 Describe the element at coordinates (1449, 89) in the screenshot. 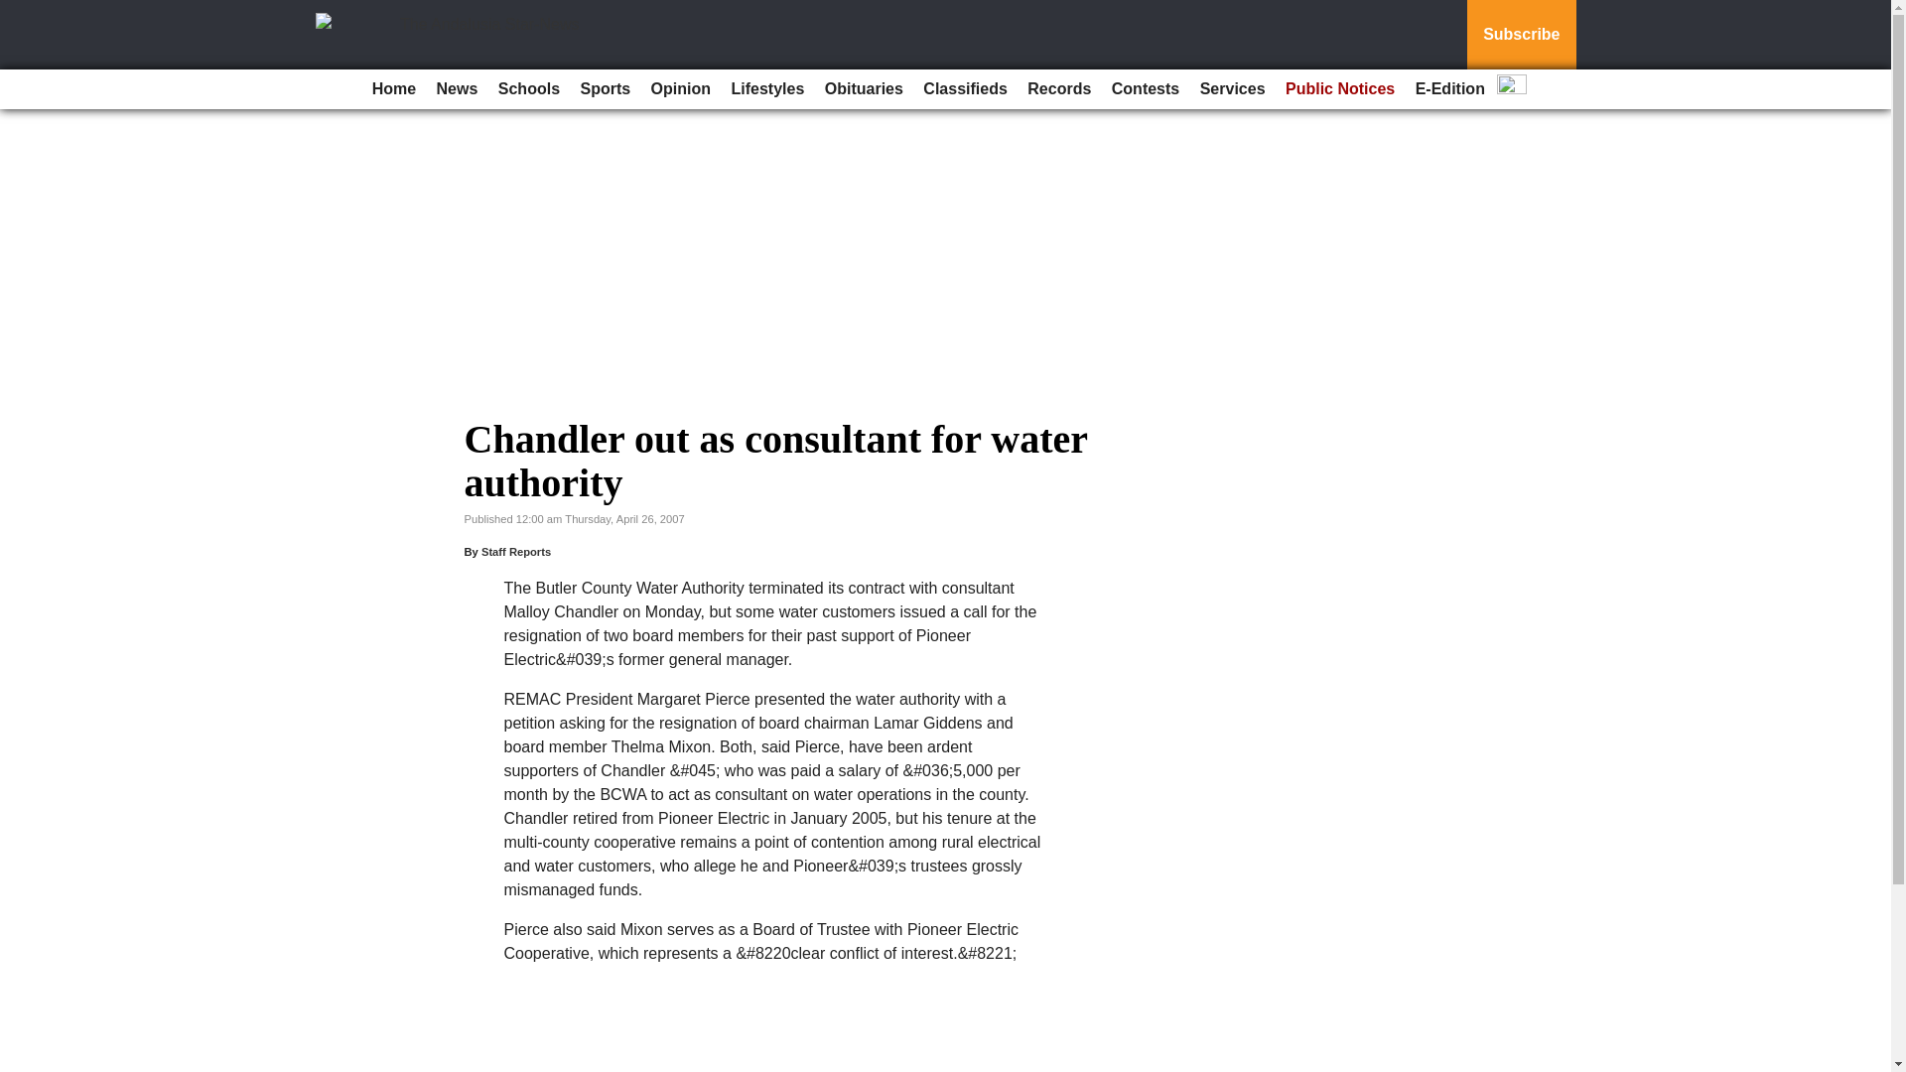

I see `E-Edition` at that location.